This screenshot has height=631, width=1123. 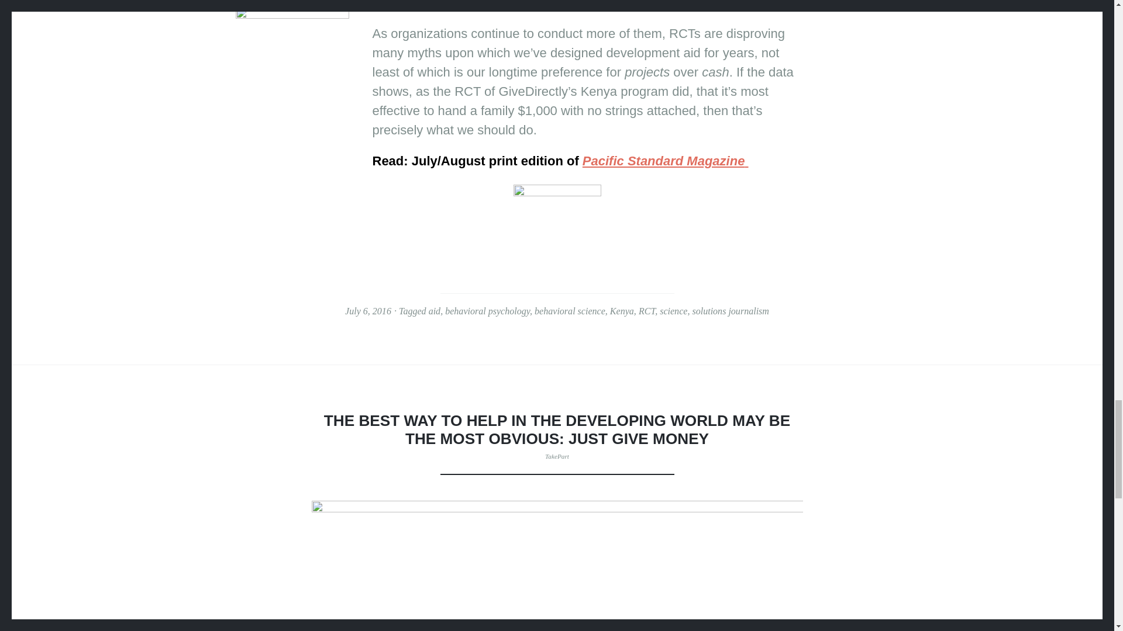 I want to click on RCT, so click(x=647, y=311).